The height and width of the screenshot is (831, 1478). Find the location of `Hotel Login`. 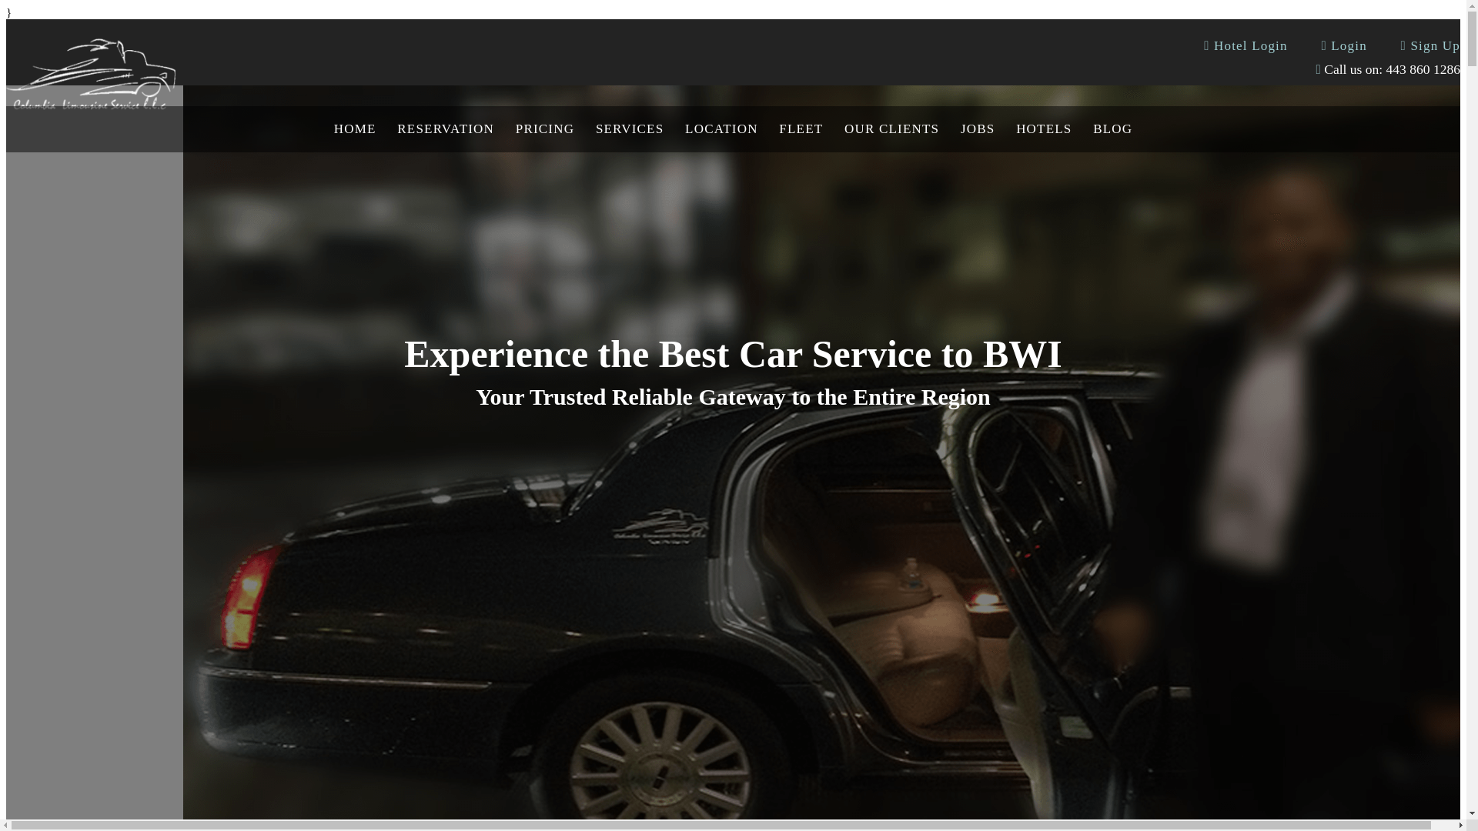

Hotel Login is located at coordinates (1246, 46).